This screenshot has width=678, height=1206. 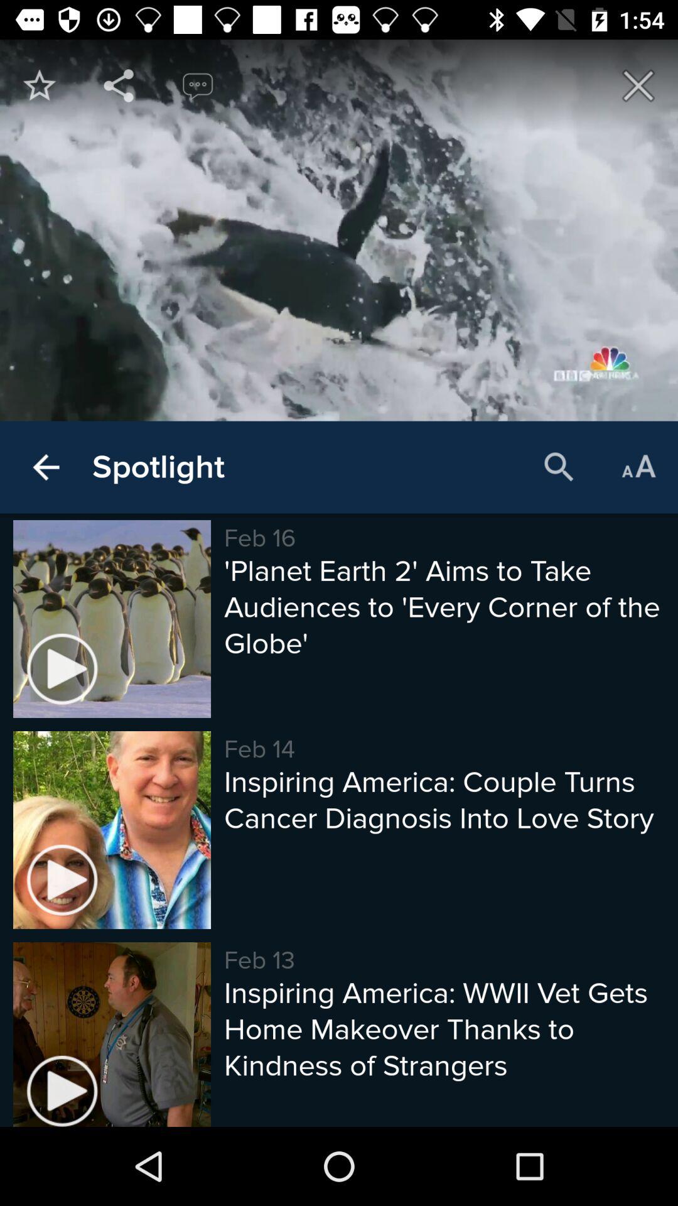 I want to click on turn on the icon above the planet earth 2, so click(x=638, y=467).